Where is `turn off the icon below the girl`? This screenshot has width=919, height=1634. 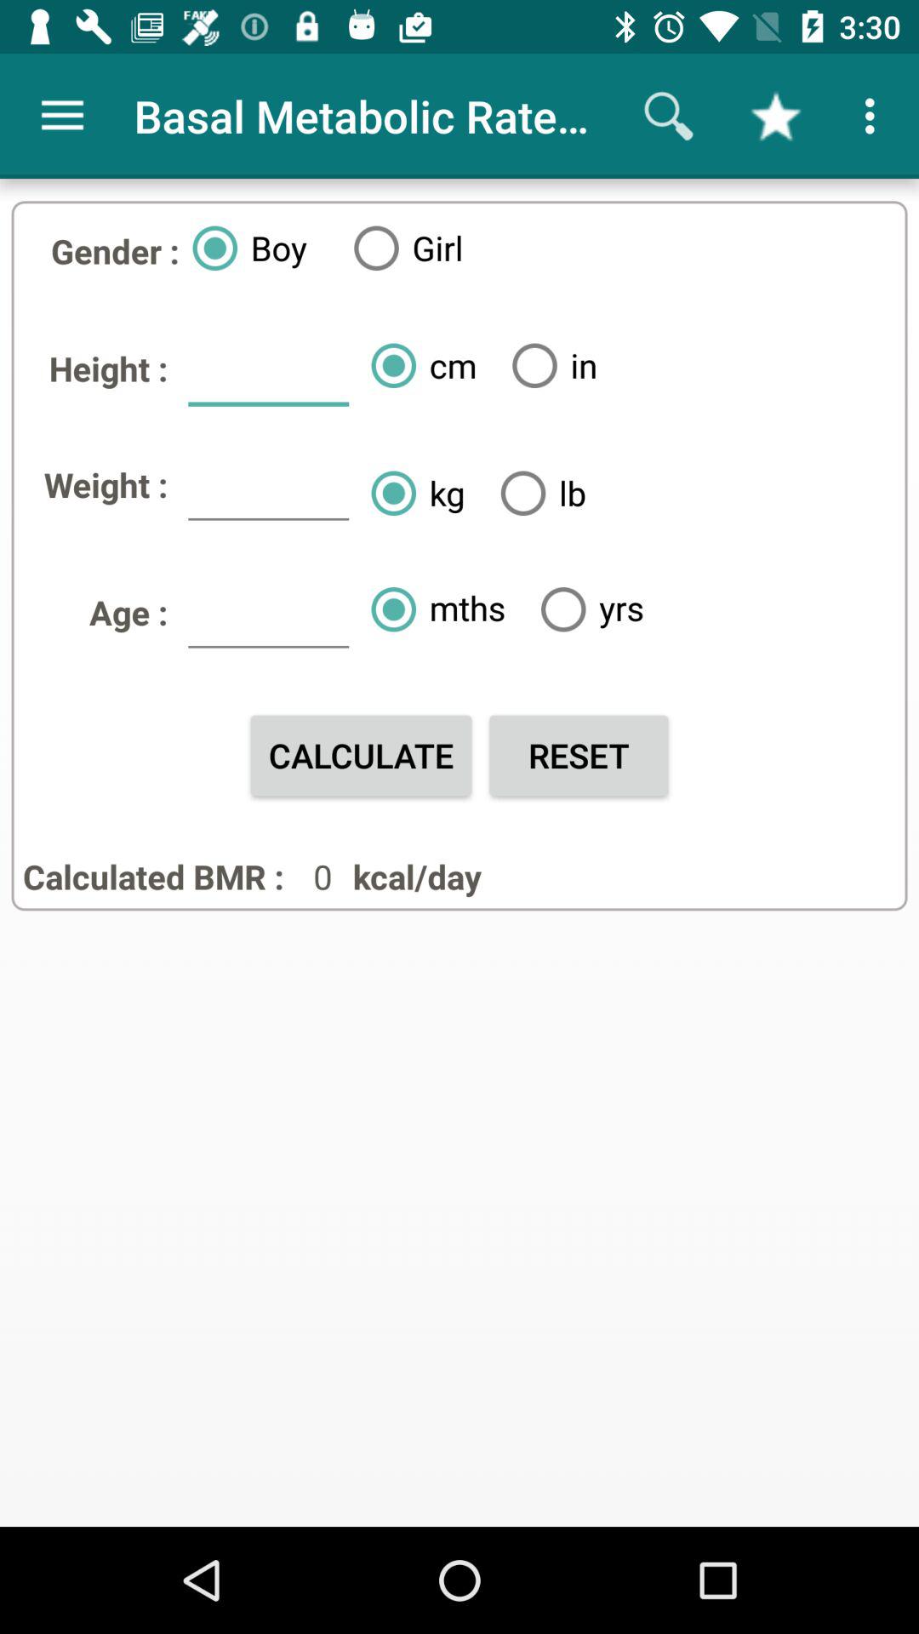
turn off the icon below the girl is located at coordinates (417, 365).